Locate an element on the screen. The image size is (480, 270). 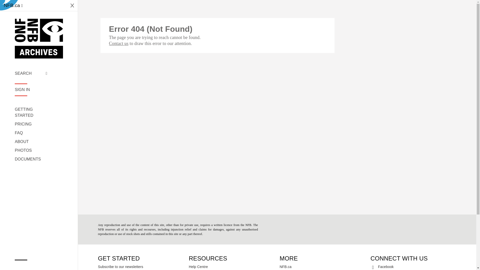
Subscribe to our newsletters is located at coordinates (141, 266).